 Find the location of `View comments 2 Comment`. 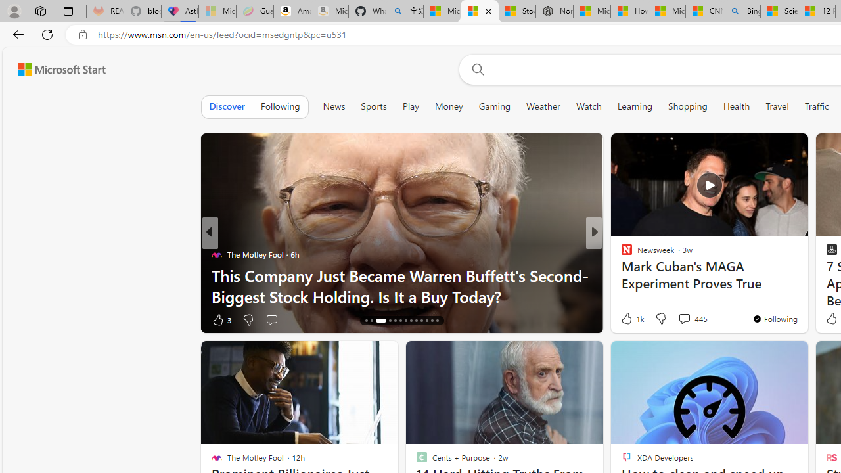

View comments 2 Comment is located at coordinates (681, 319).